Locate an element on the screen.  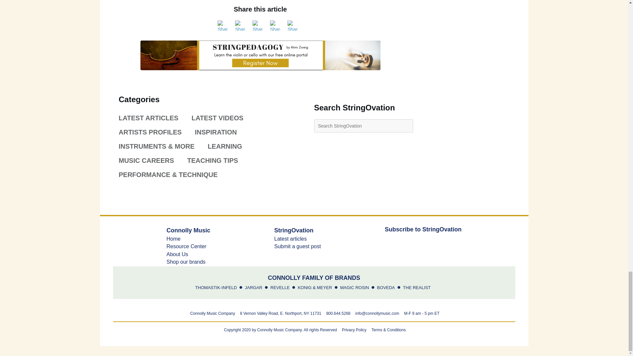
Shop our brands is located at coordinates (186, 262).